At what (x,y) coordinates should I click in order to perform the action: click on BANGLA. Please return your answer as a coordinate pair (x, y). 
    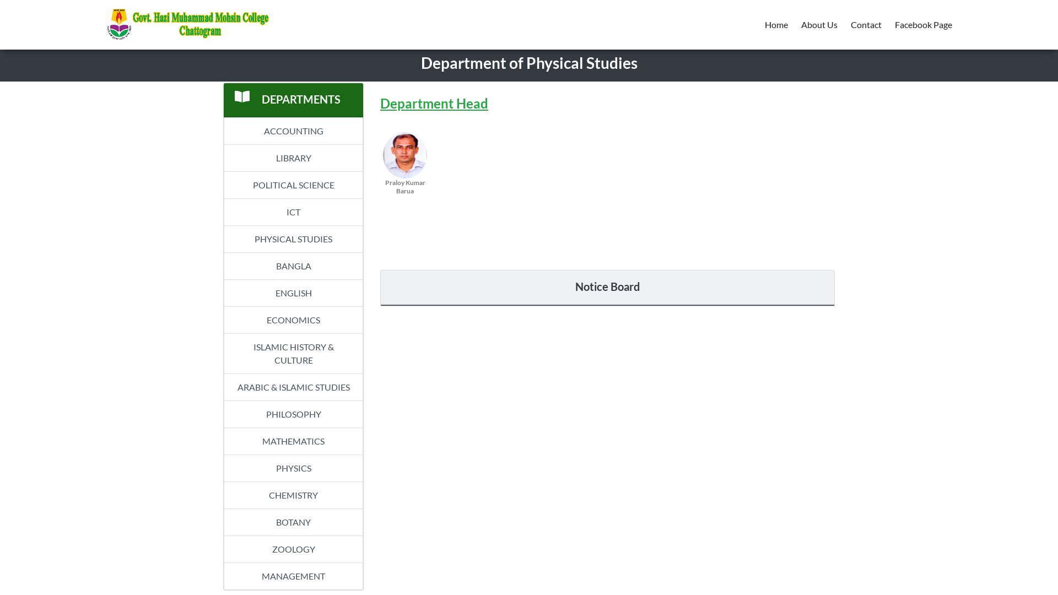
    Looking at the image, I should click on (293, 267).